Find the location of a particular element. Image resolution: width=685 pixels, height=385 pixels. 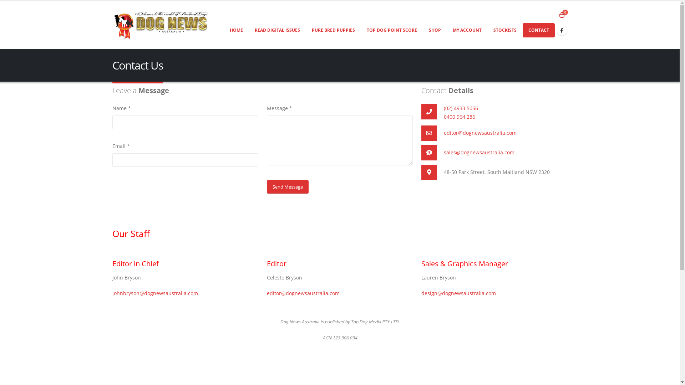

SHOP is located at coordinates (435, 30).